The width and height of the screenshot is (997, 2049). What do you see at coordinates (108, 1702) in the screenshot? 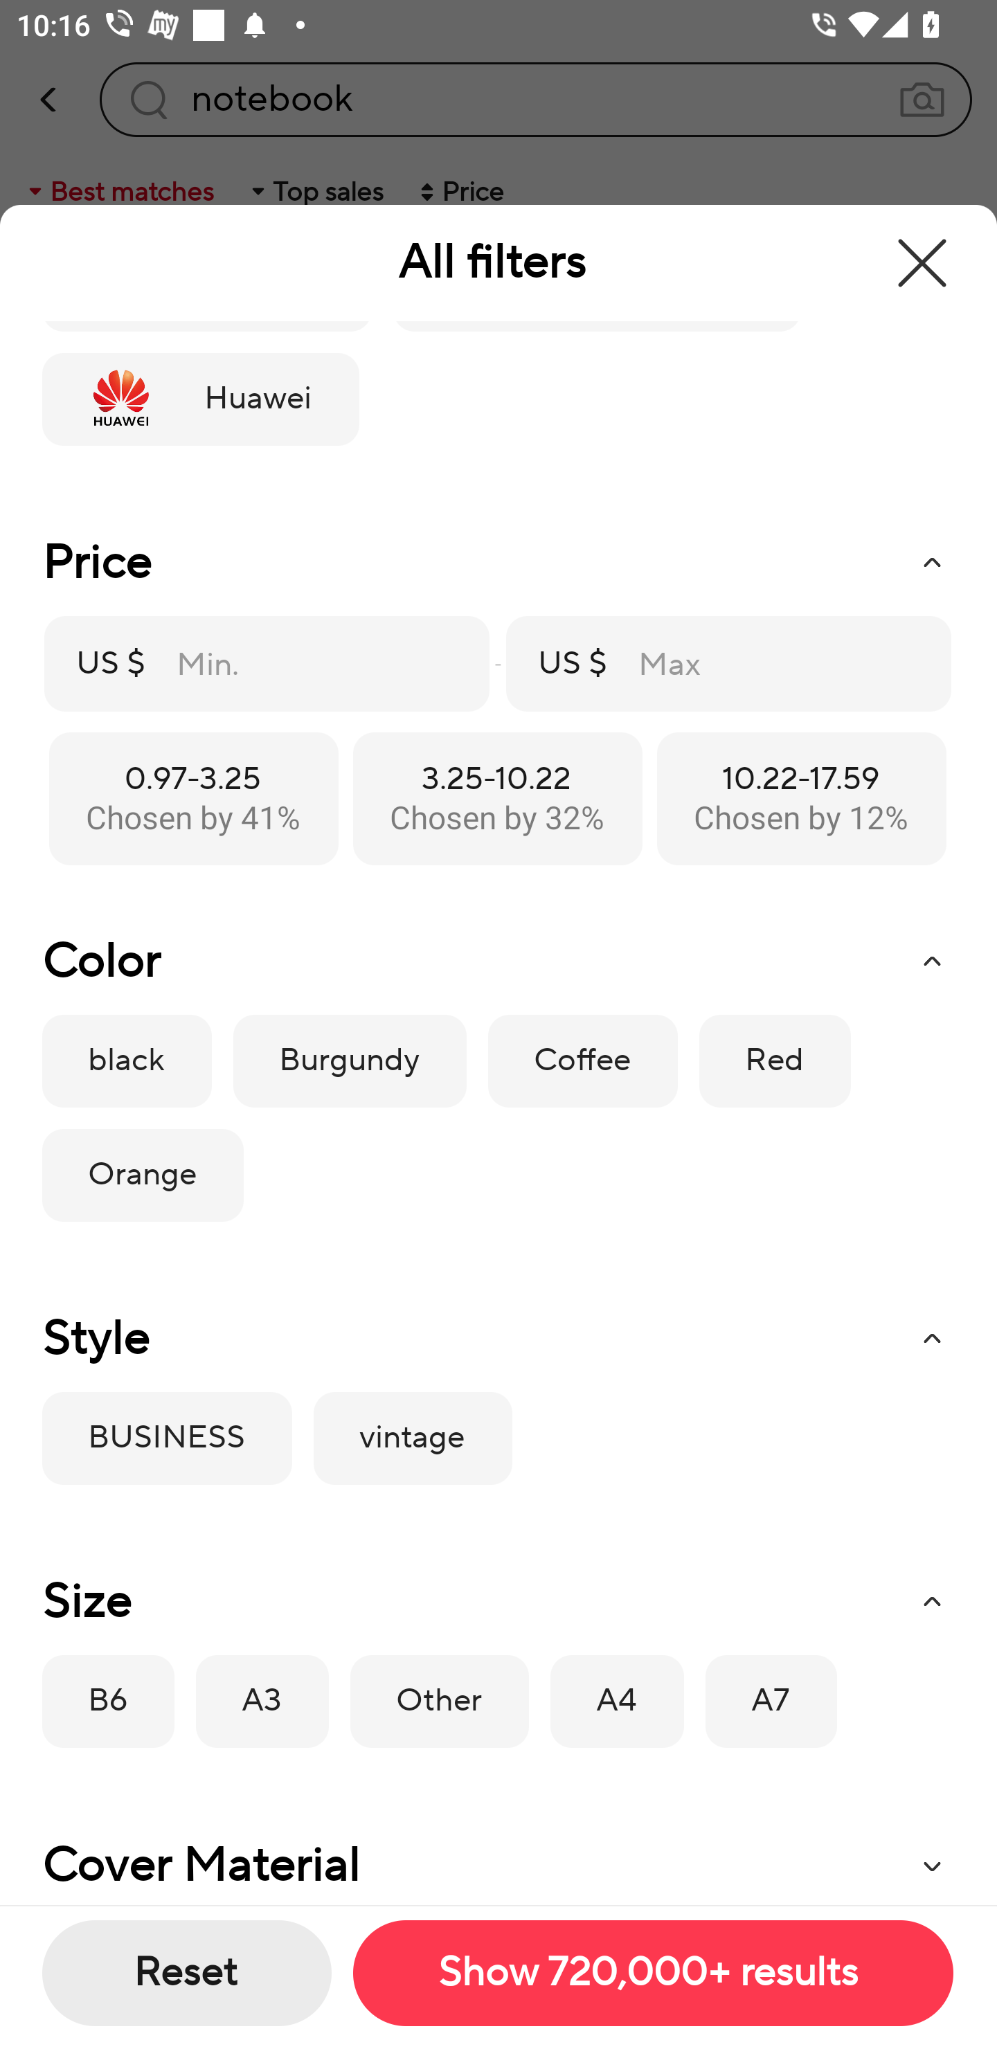
I see `B6` at bounding box center [108, 1702].